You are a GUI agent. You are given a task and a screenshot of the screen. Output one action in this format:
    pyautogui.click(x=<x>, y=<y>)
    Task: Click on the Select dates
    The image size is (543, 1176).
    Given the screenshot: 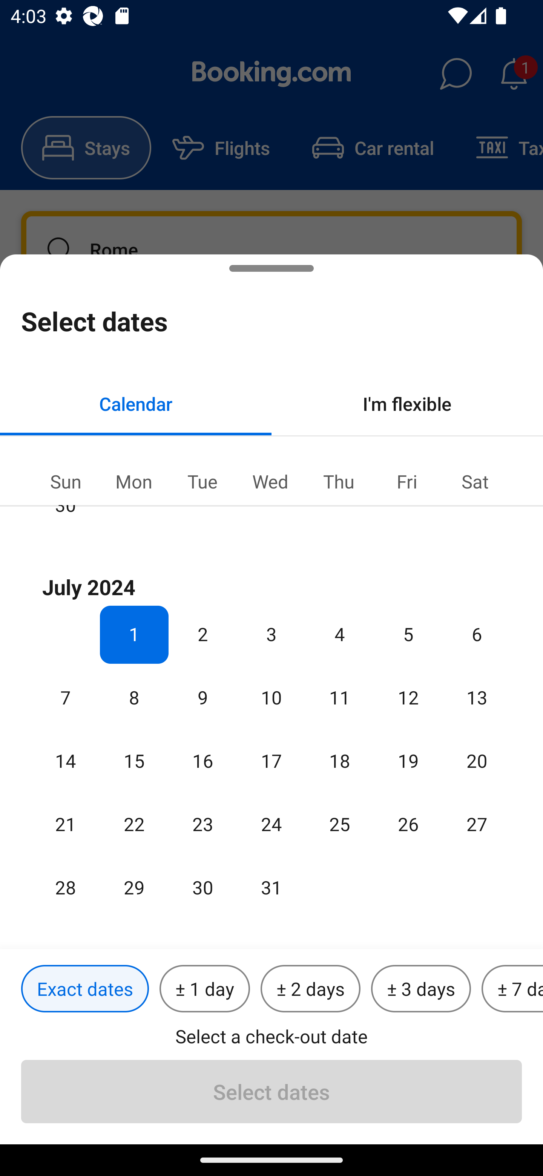 What is the action you would take?
    pyautogui.click(x=271, y=1091)
    